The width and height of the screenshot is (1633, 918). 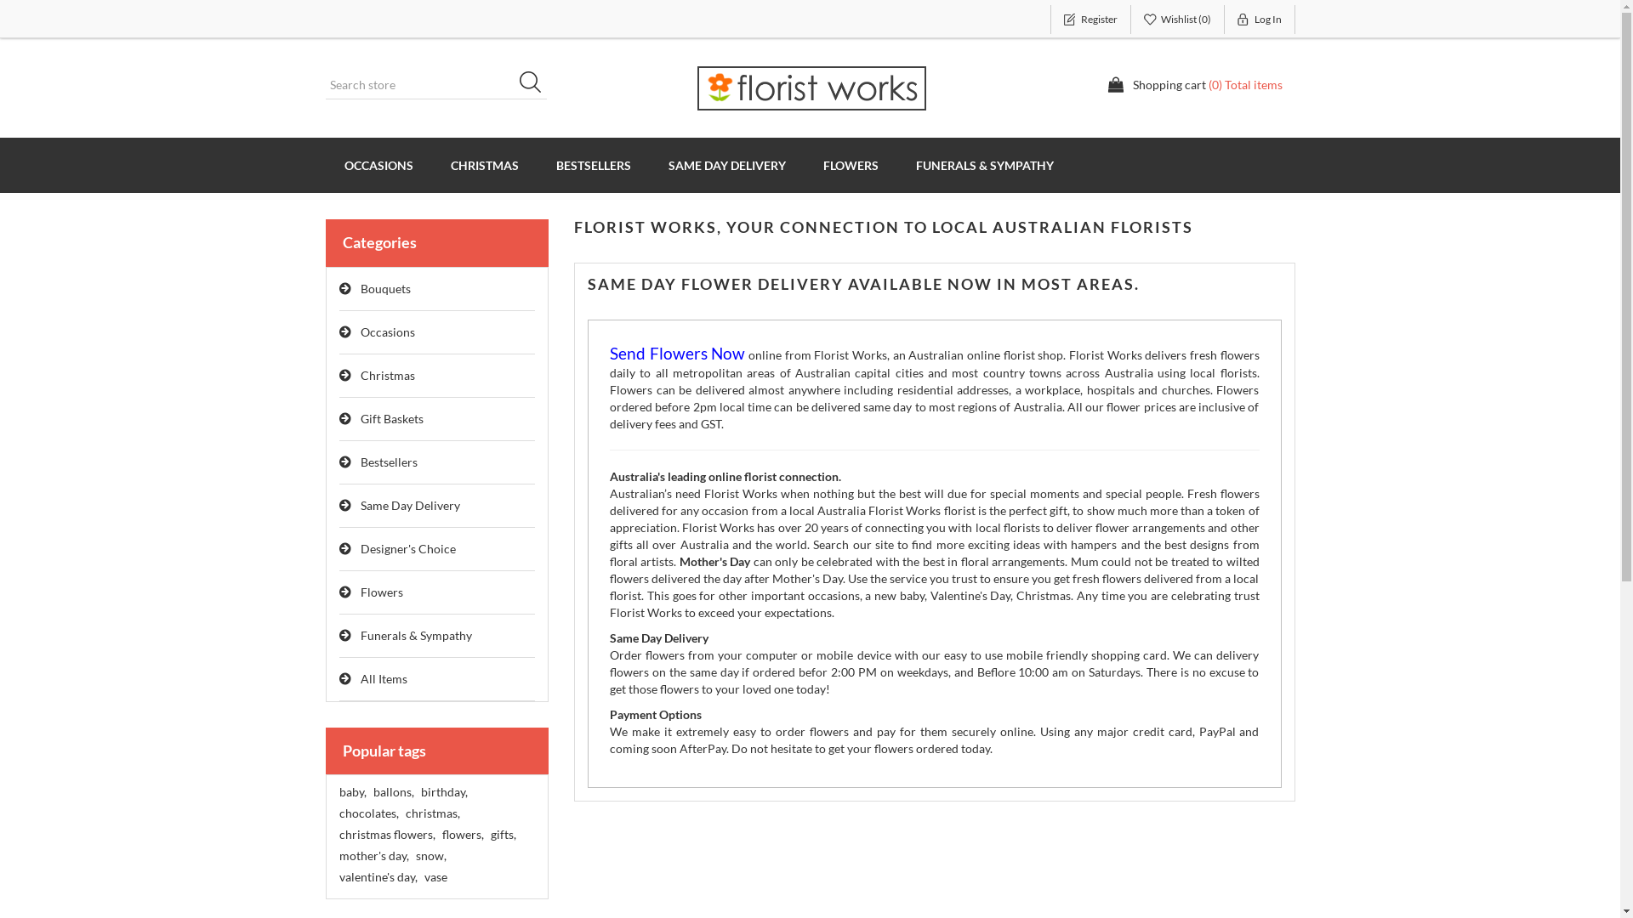 What do you see at coordinates (677, 355) in the screenshot?
I see `Send Flowers Now` at bounding box center [677, 355].